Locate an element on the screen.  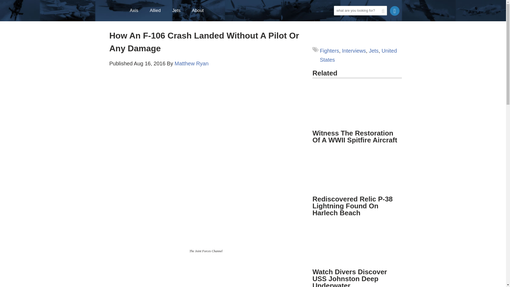
Axis is located at coordinates (137, 11).